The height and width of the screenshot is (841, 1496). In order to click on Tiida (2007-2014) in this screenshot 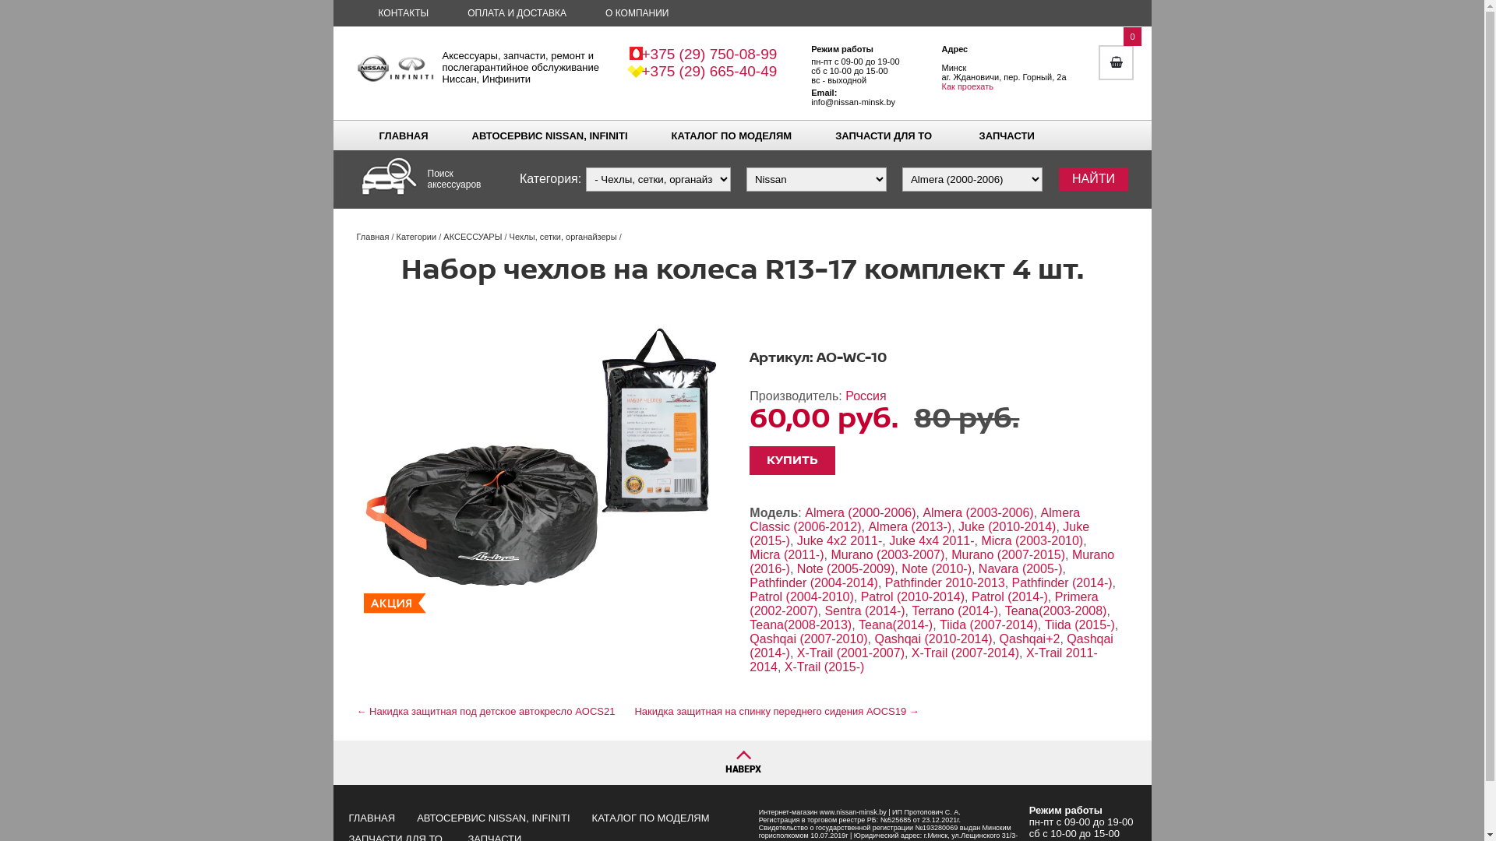, I will do `click(989, 625)`.